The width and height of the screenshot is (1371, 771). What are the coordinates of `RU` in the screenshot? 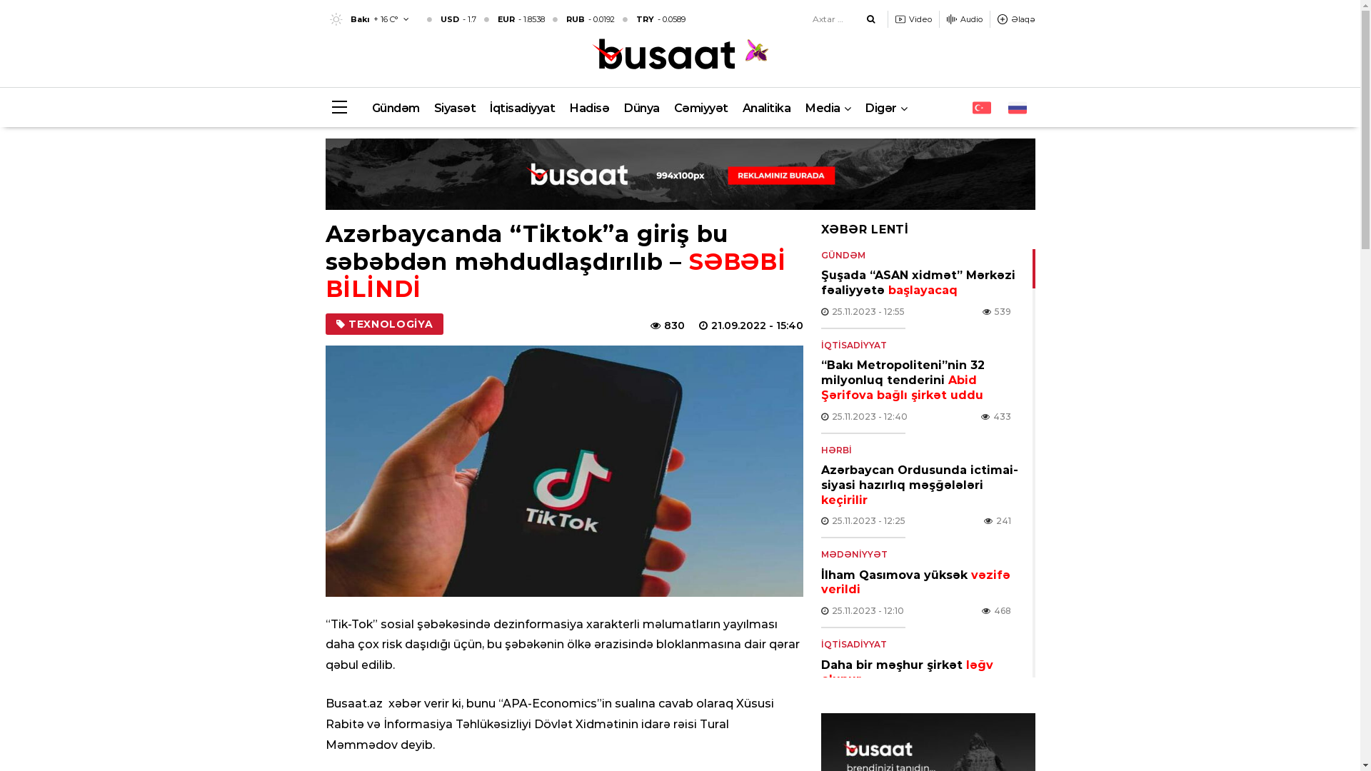 It's located at (1018, 108).